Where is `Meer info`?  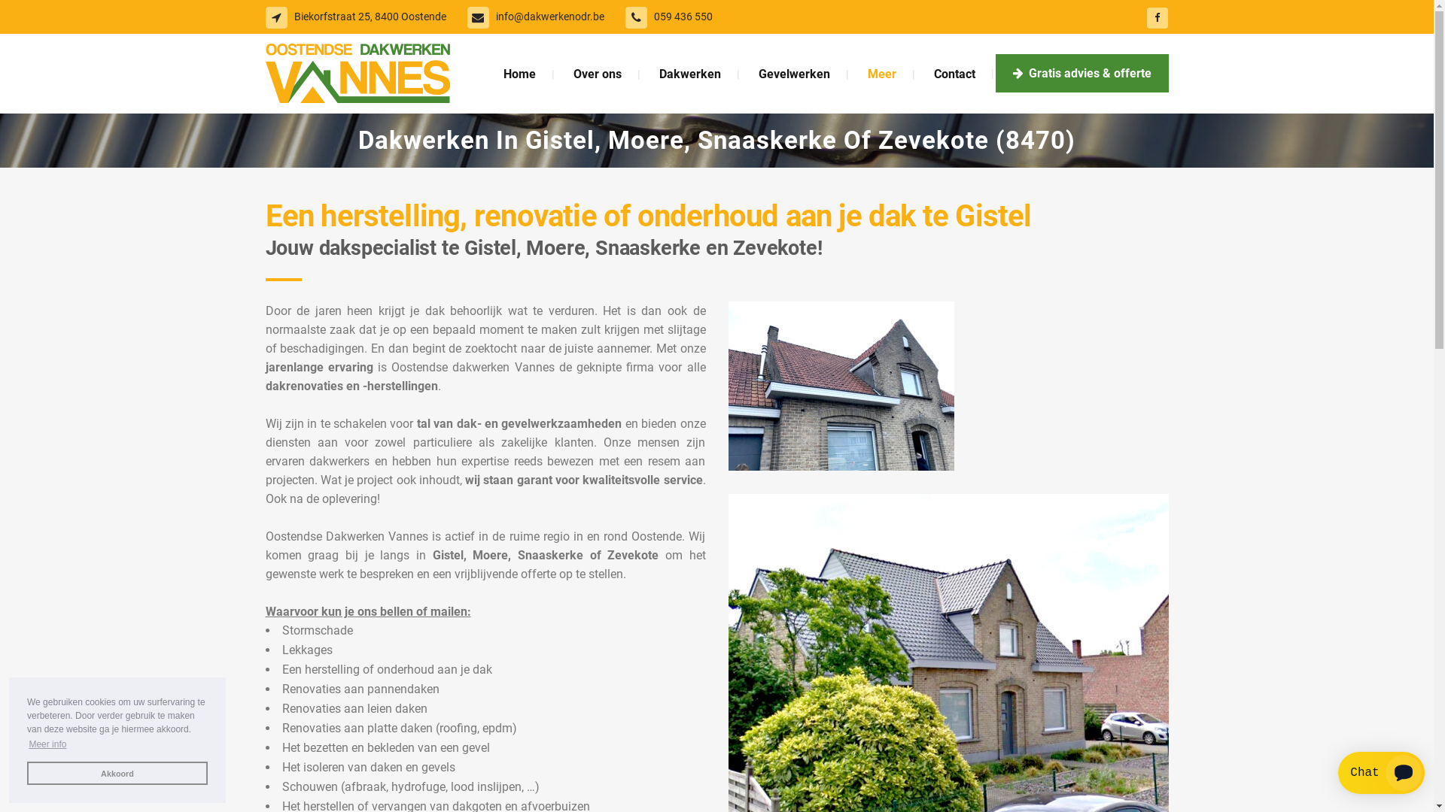 Meer info is located at coordinates (48, 744).